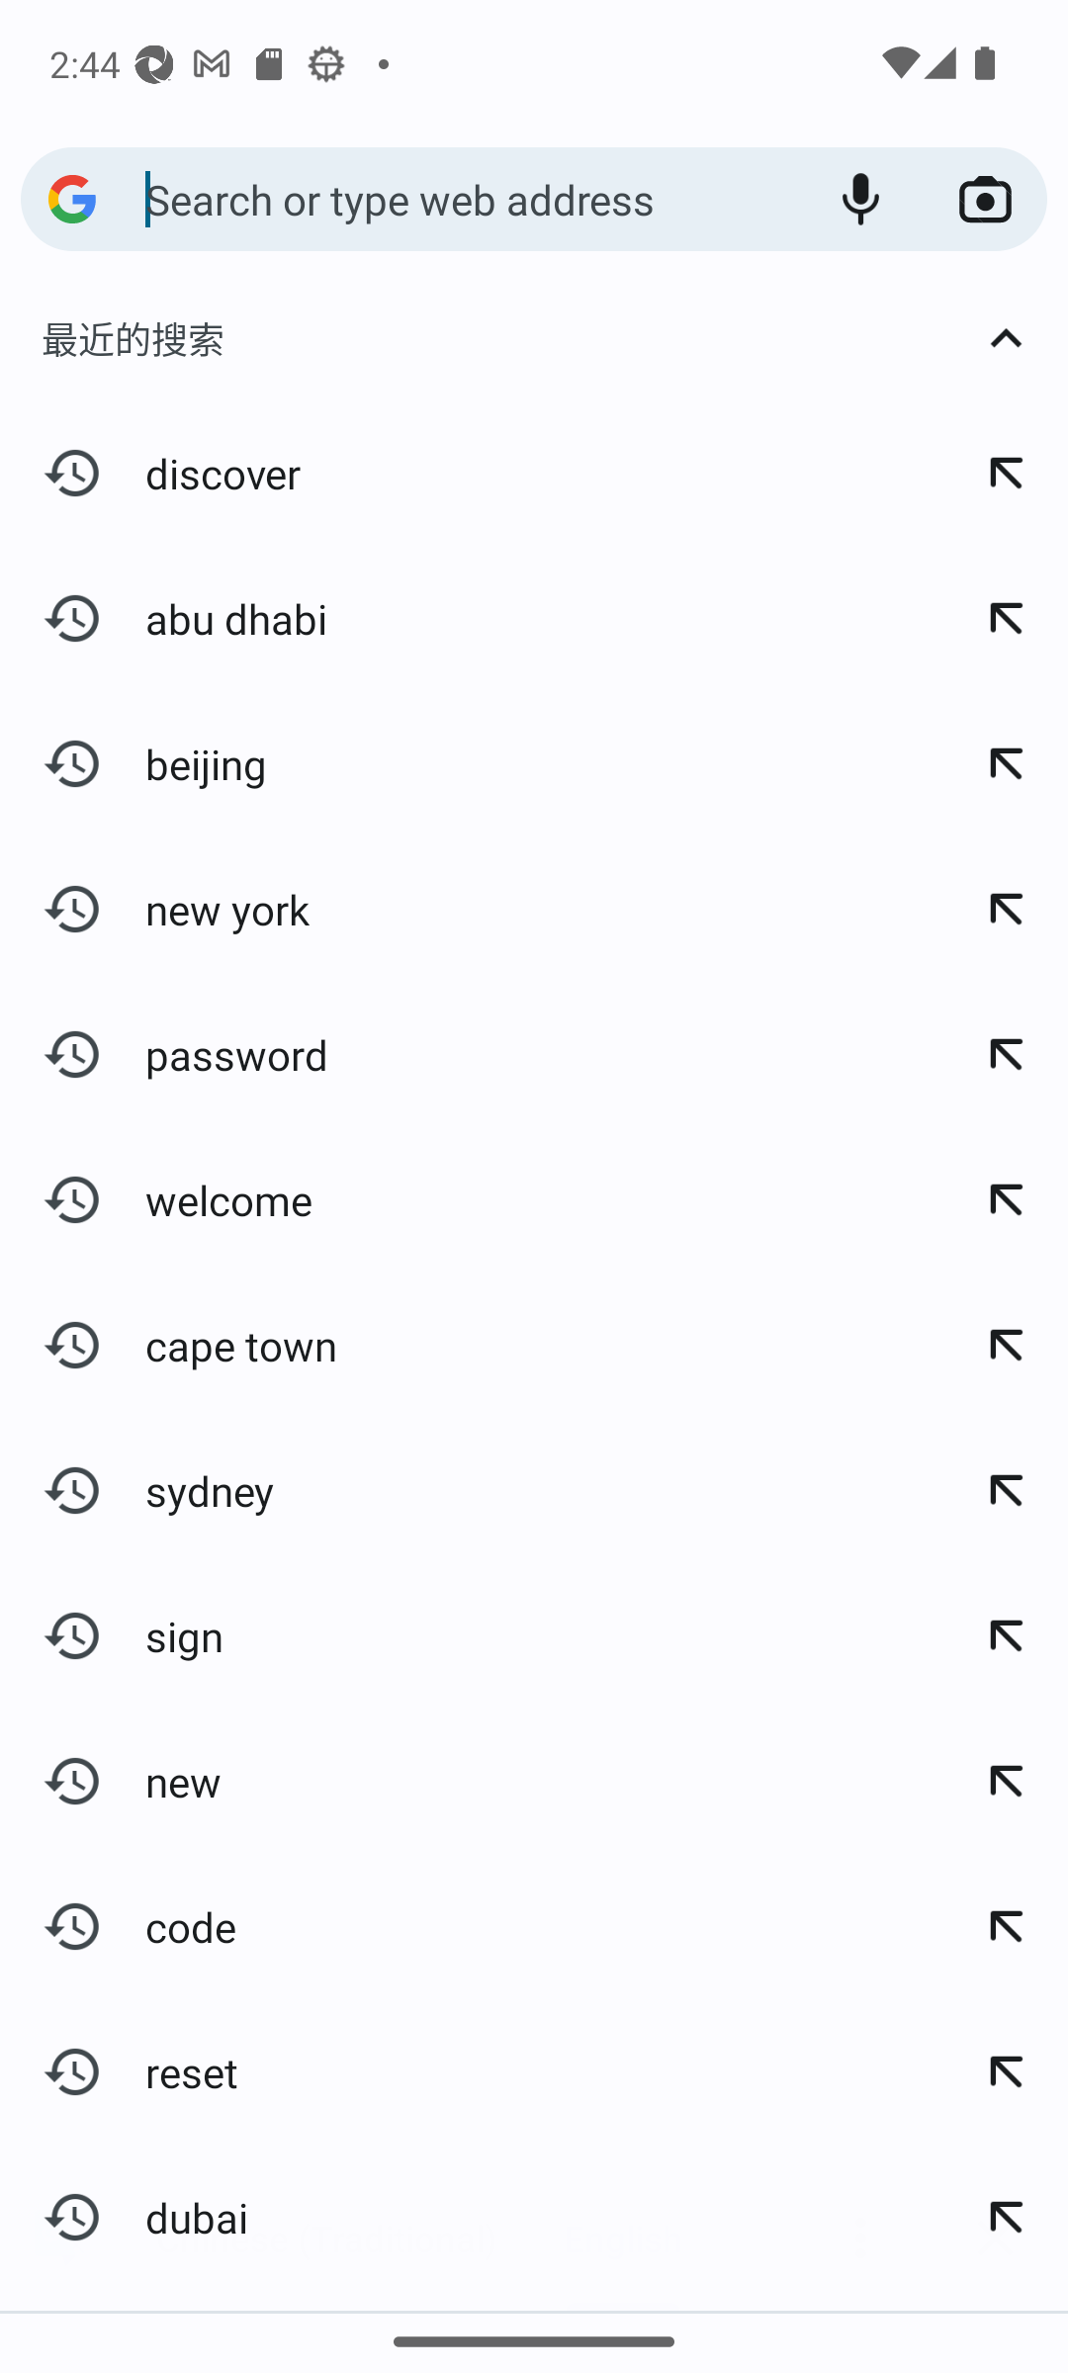 The height and width of the screenshot is (2373, 1068). Describe the element at coordinates (1005, 1925) in the screenshot. I see `Refine: code` at that location.